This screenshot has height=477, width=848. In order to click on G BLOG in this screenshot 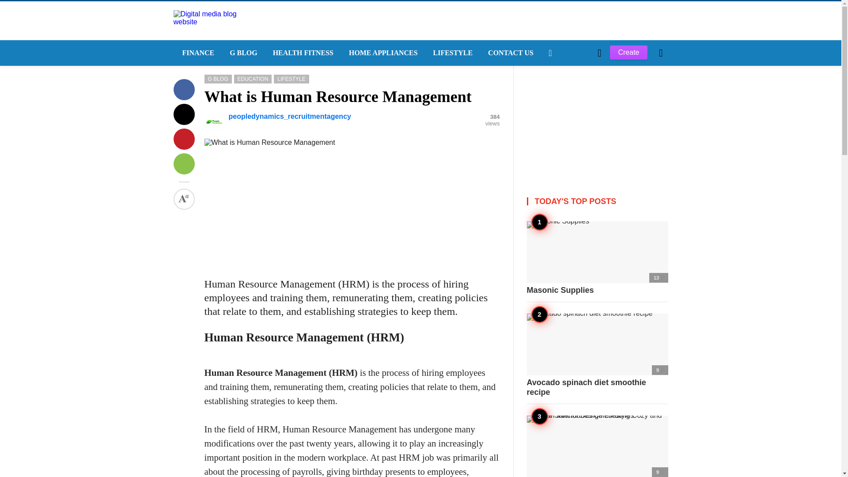, I will do `click(242, 53)`.